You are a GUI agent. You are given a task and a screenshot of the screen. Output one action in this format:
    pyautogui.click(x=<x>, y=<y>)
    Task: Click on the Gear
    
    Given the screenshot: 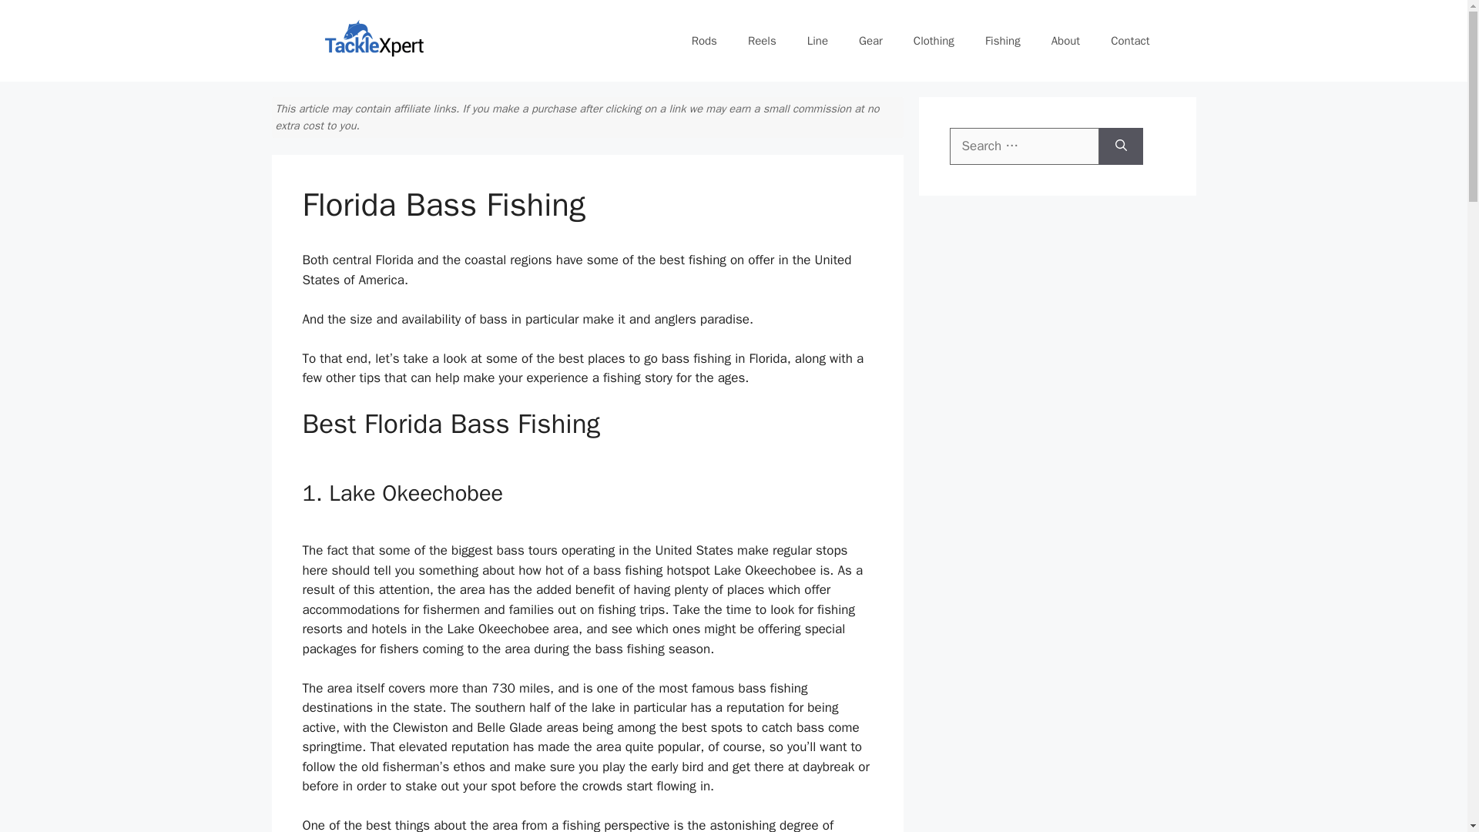 What is the action you would take?
    pyautogui.click(x=870, y=40)
    